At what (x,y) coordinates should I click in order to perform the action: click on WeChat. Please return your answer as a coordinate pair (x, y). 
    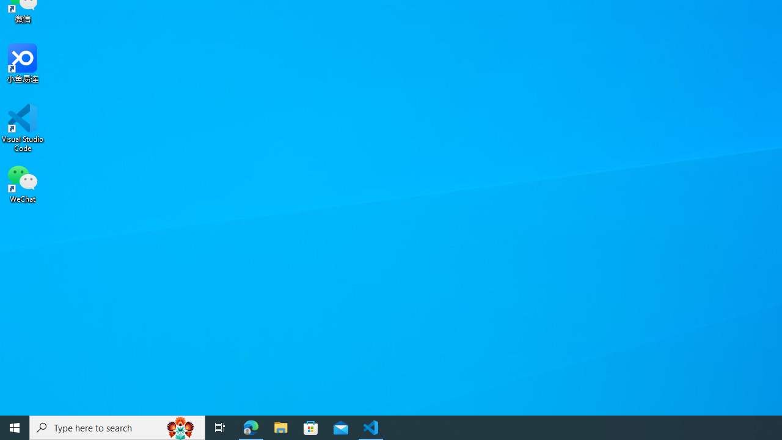
    Looking at the image, I should click on (23, 183).